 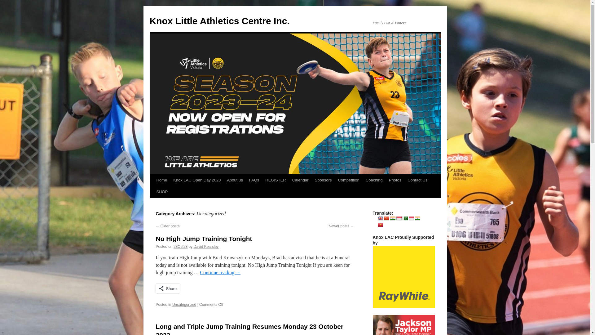 What do you see at coordinates (417, 218) in the screenshot?
I see `Tamil` at bounding box center [417, 218].